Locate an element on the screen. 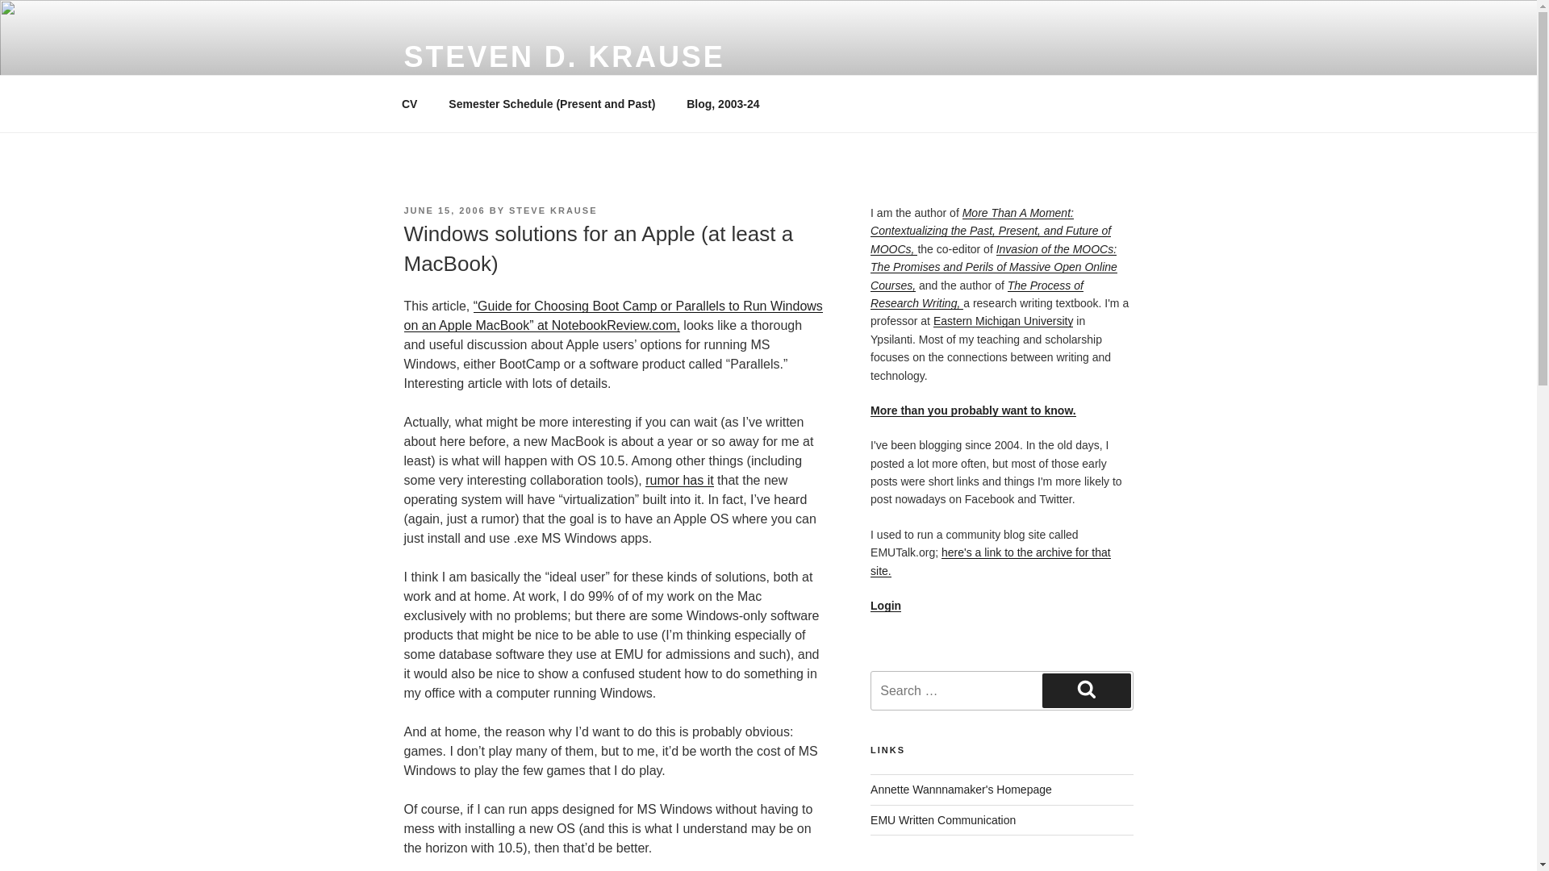 The image size is (1549, 871). Search is located at coordinates (1086, 690).